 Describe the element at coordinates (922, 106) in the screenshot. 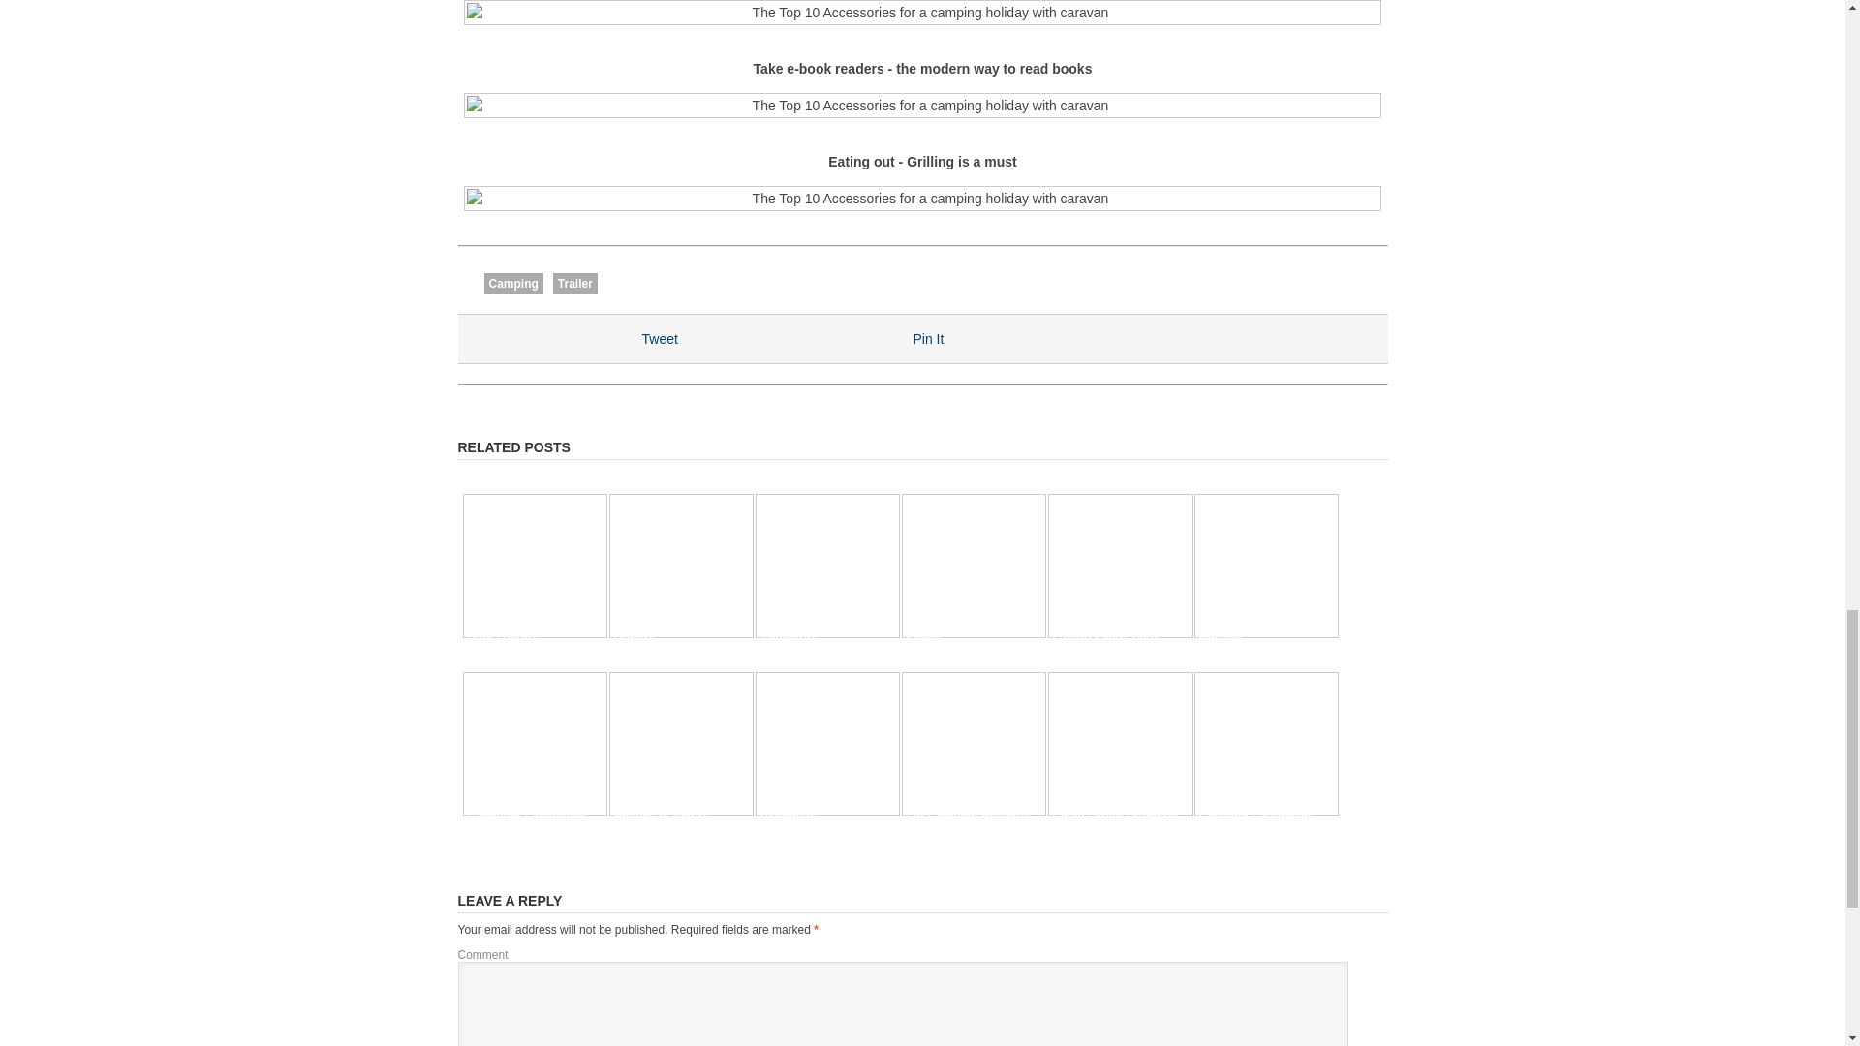

I see `The Top 10 Accessories for a camping holiday with caravan` at that location.